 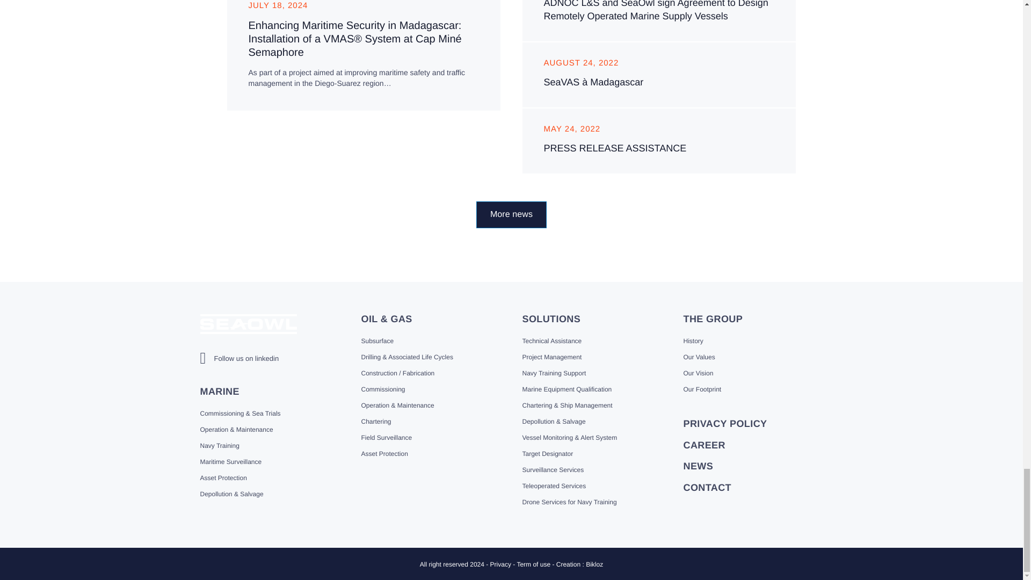 What do you see at coordinates (614, 148) in the screenshot?
I see `PRESS RELEASE ASSISTANCE` at bounding box center [614, 148].